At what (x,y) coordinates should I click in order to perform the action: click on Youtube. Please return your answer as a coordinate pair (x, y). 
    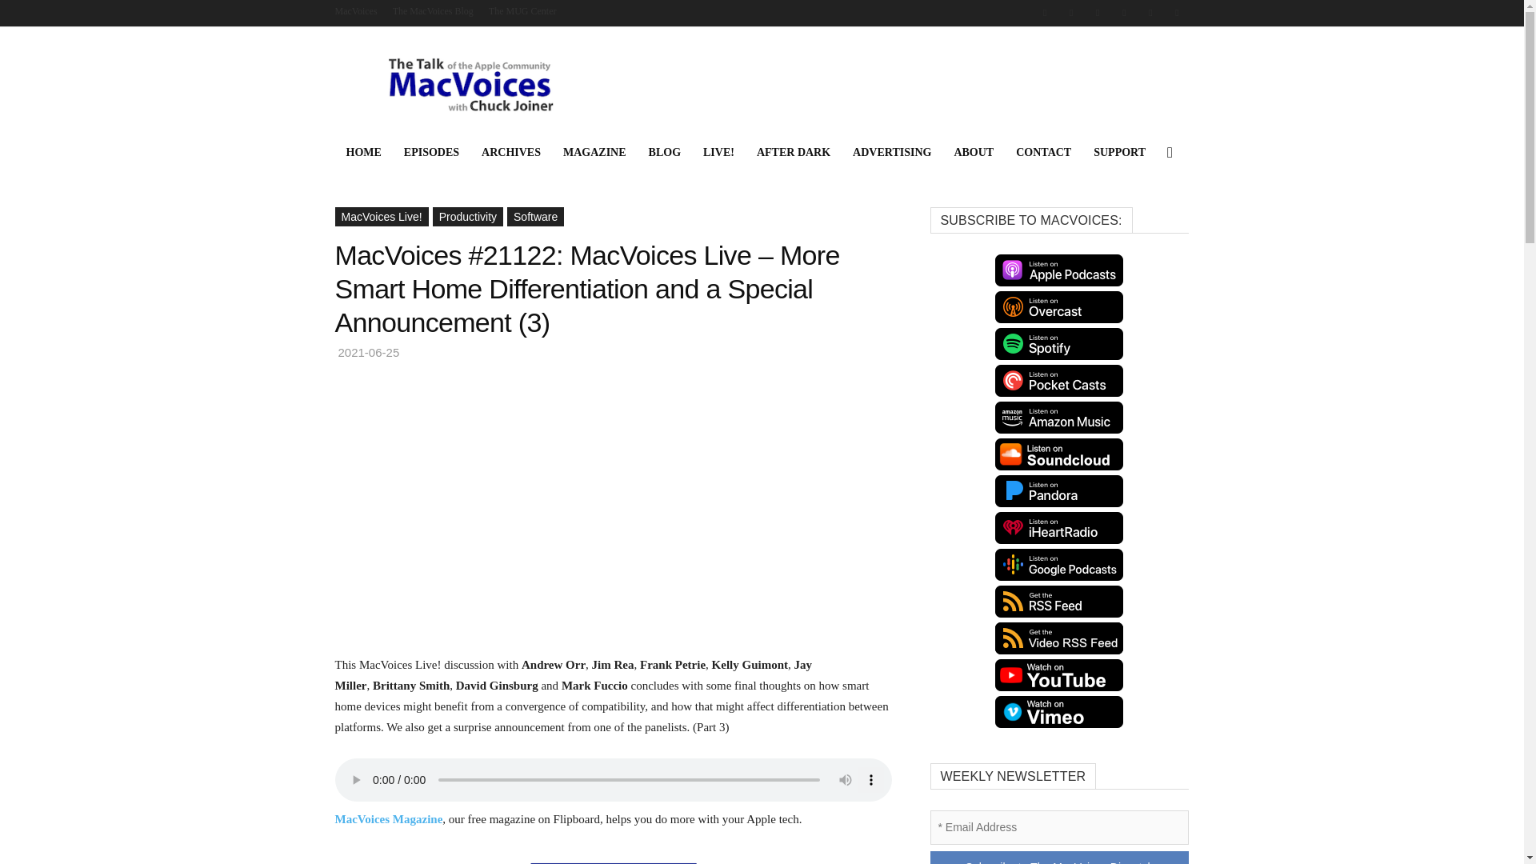
    Looking at the image, I should click on (1176, 13).